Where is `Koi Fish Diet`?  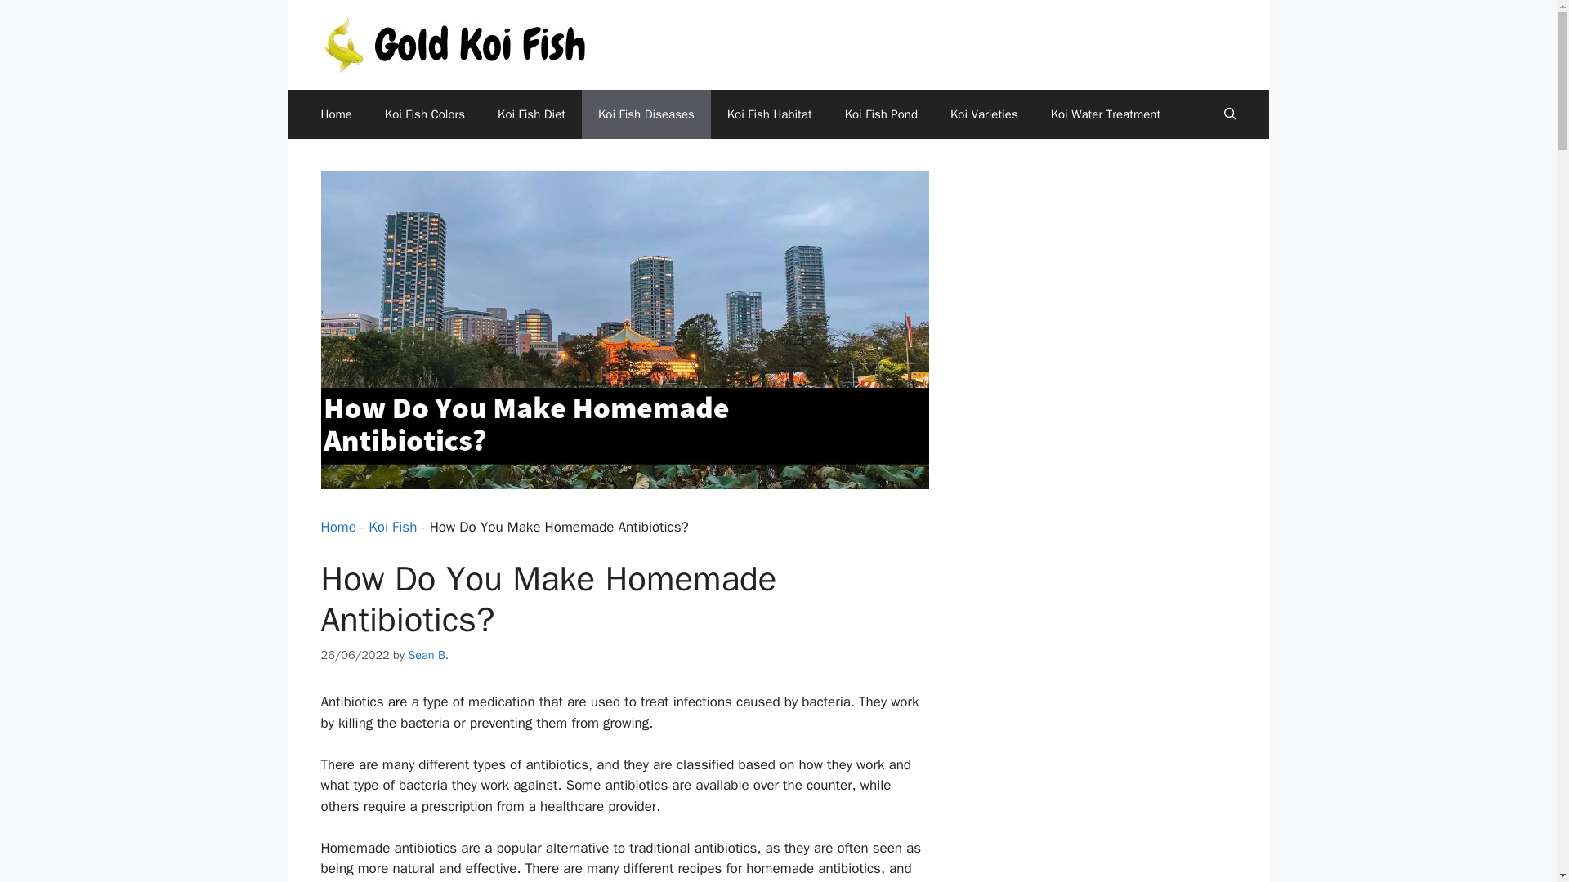 Koi Fish Diet is located at coordinates (531, 114).